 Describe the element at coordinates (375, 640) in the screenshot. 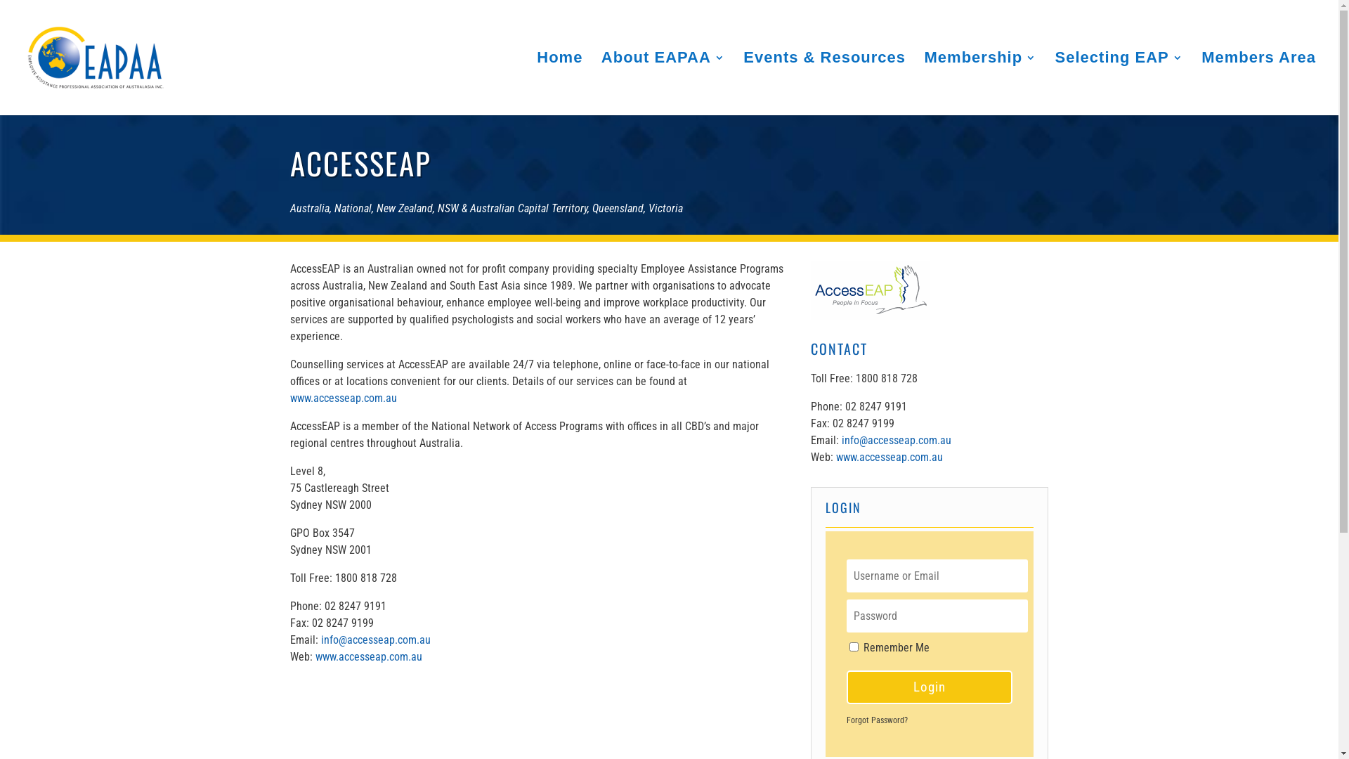

I see `info@accesseap.com.au` at that location.